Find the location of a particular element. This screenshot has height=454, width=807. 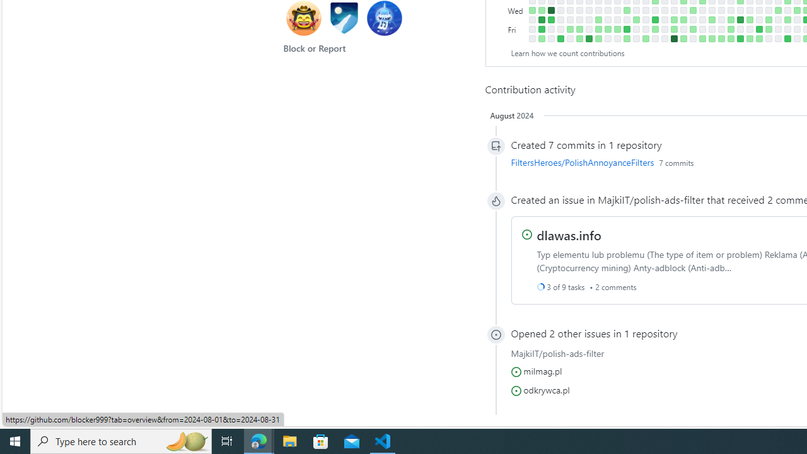

1 contribution on January 13th. is located at coordinates (541, 38).